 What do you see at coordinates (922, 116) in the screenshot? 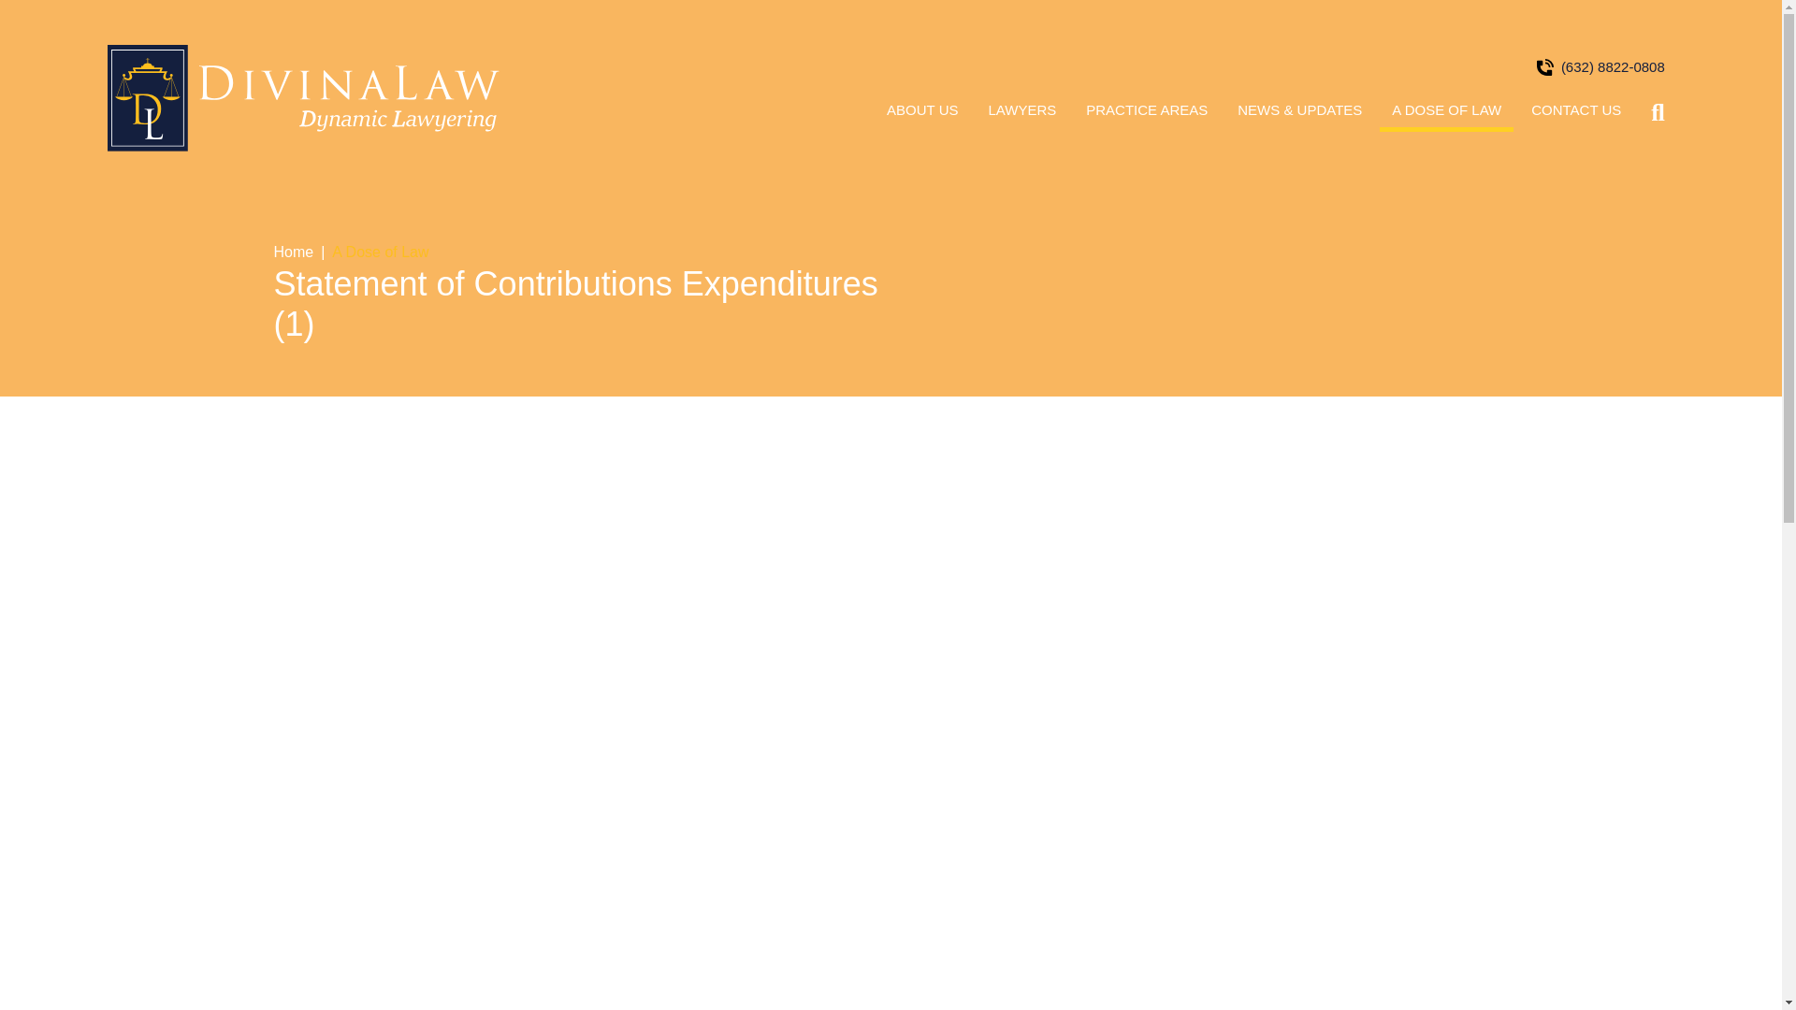
I see `About Us` at bounding box center [922, 116].